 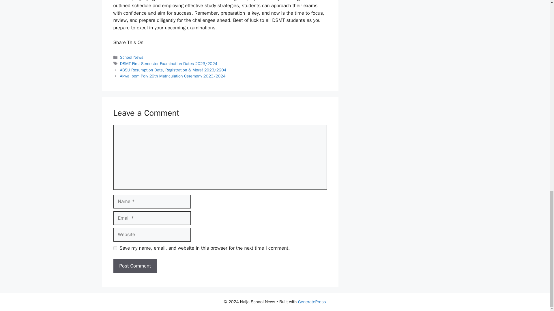 What do you see at coordinates (132, 57) in the screenshot?
I see `School News` at bounding box center [132, 57].